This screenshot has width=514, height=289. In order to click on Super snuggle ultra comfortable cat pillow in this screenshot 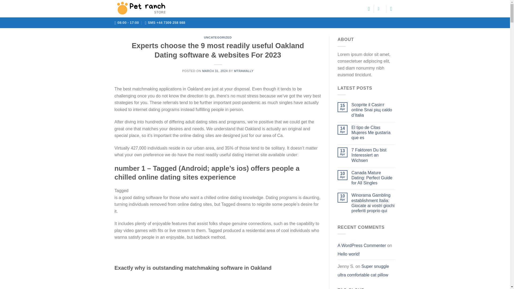, I will do `click(363, 271)`.